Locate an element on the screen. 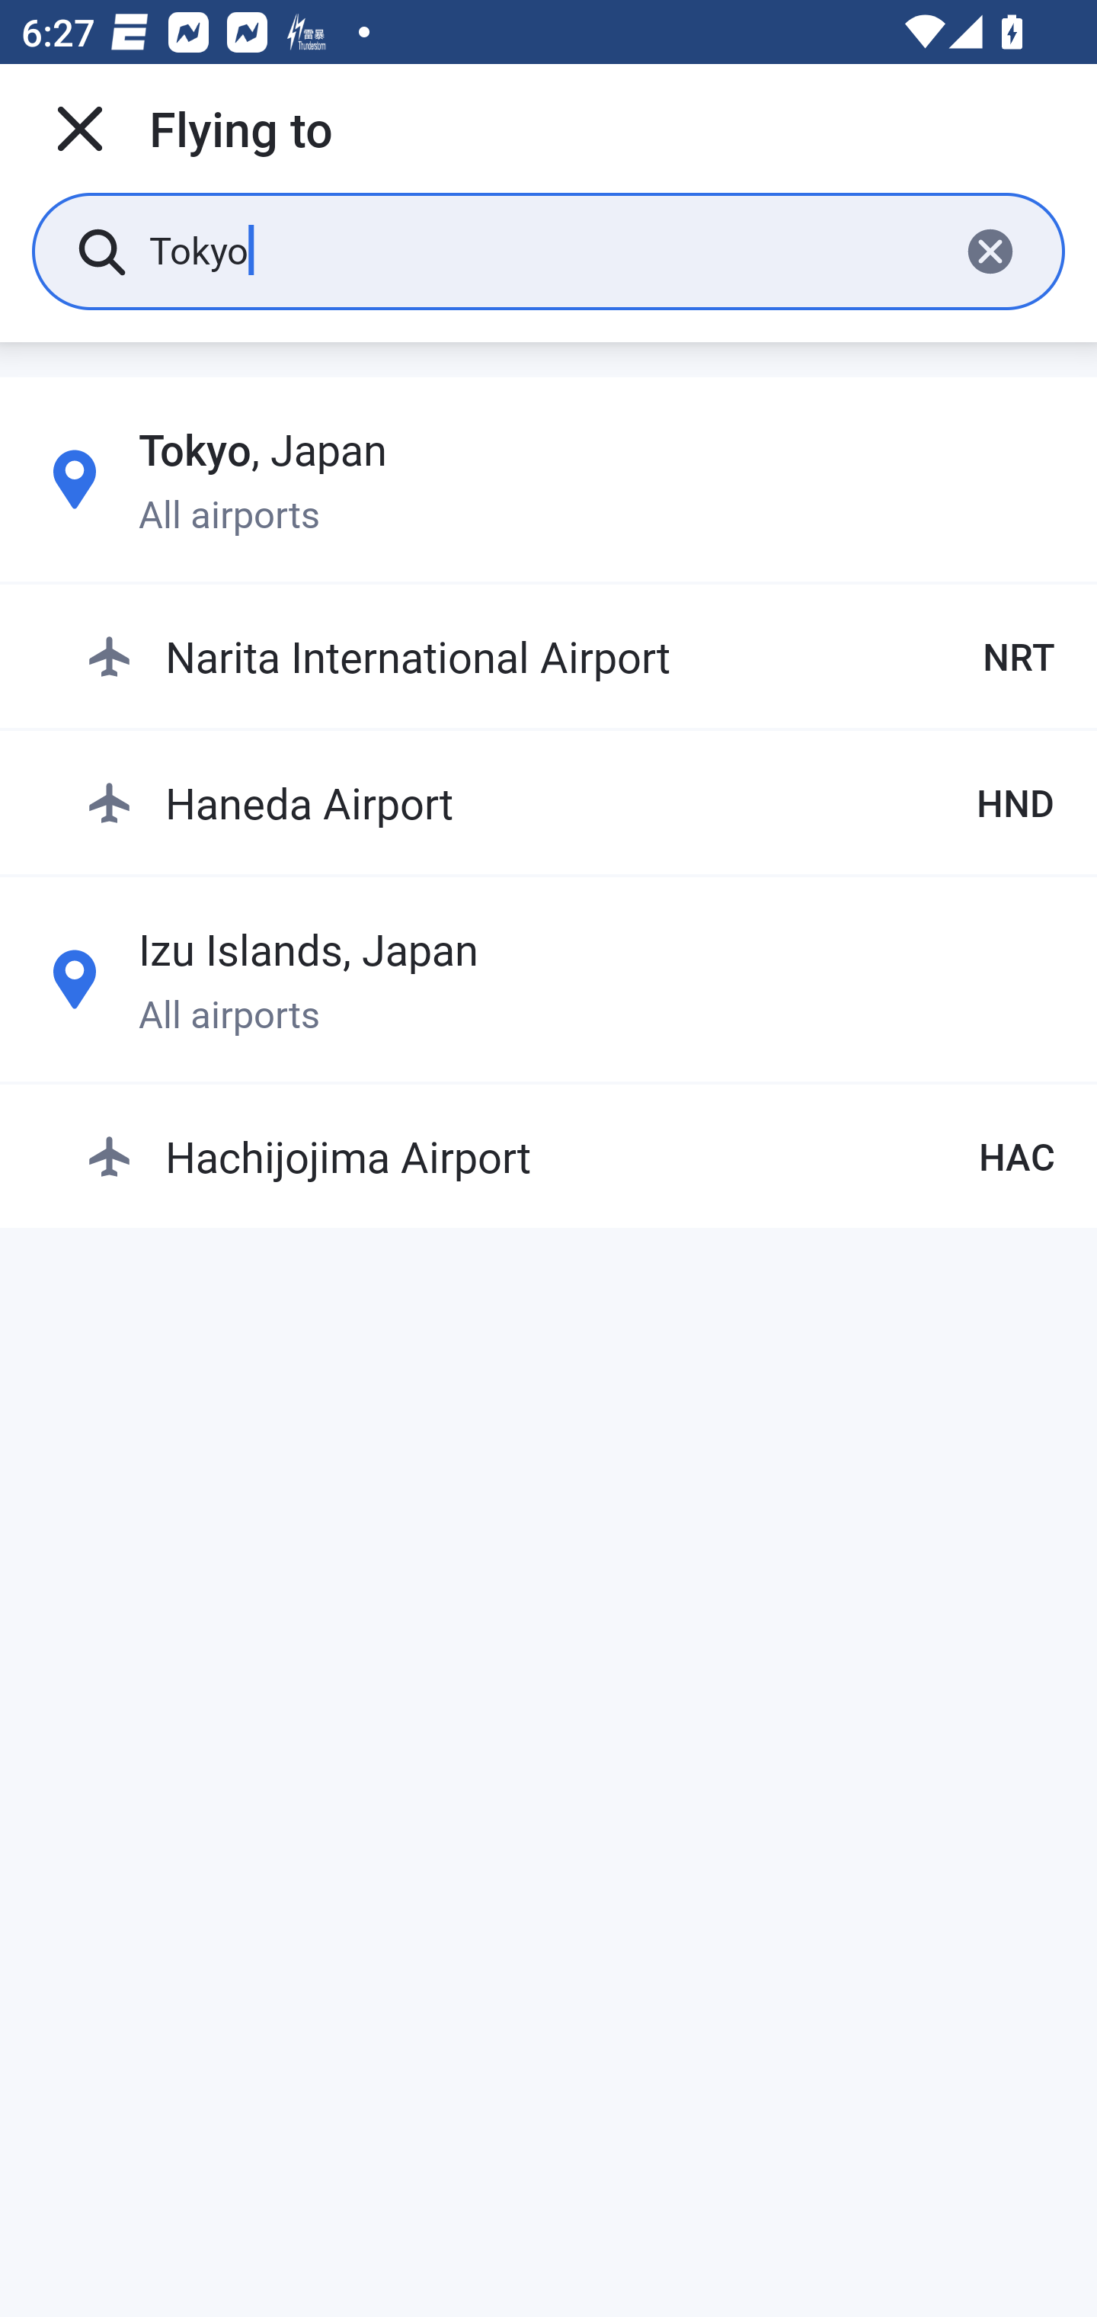 The width and height of the screenshot is (1097, 2317). Tokyo is located at coordinates (542, 250).